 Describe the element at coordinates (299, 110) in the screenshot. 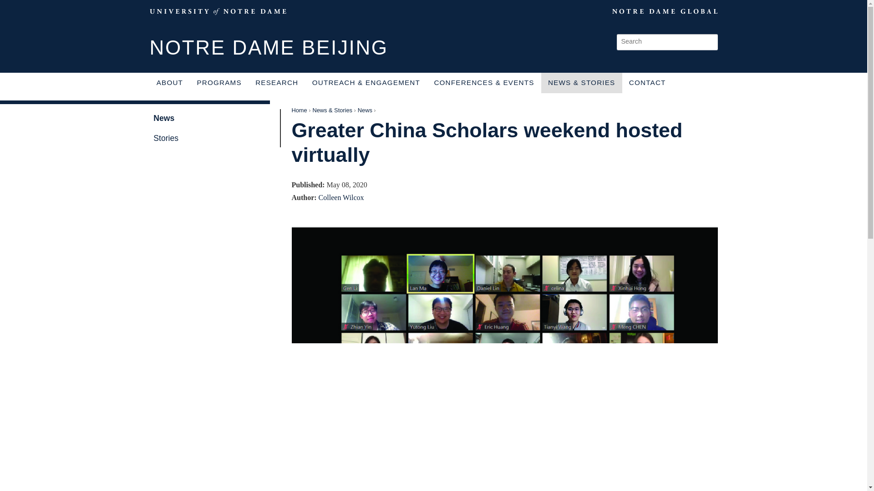

I see `Home` at that location.